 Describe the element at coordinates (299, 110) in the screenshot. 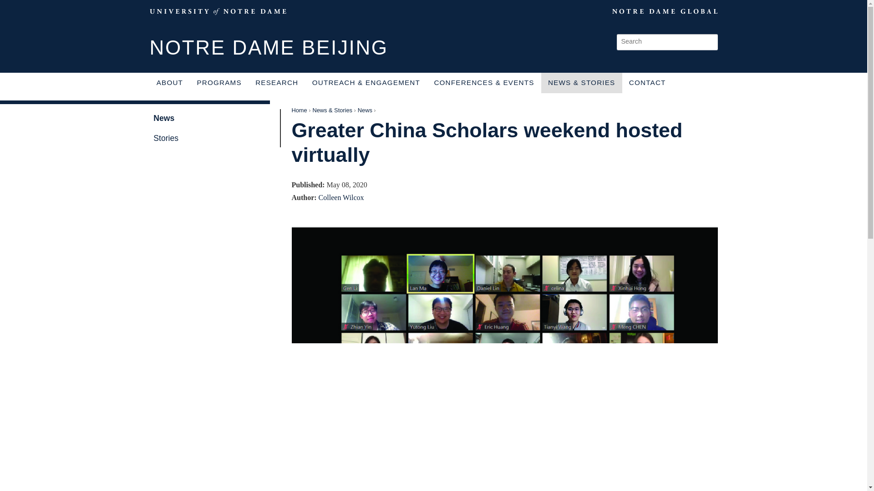

I see `Home` at that location.